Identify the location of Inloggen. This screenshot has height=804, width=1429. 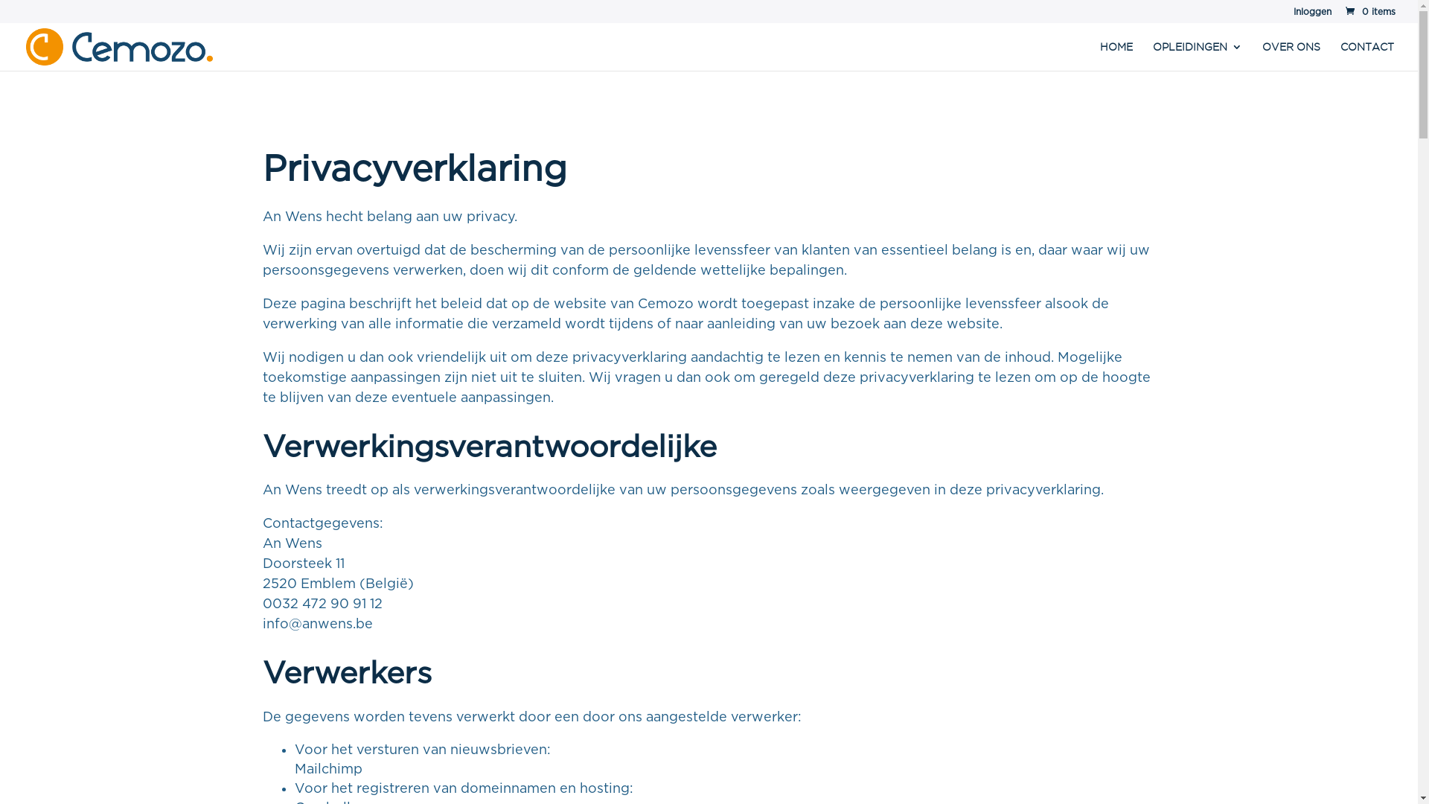
(1313, 15).